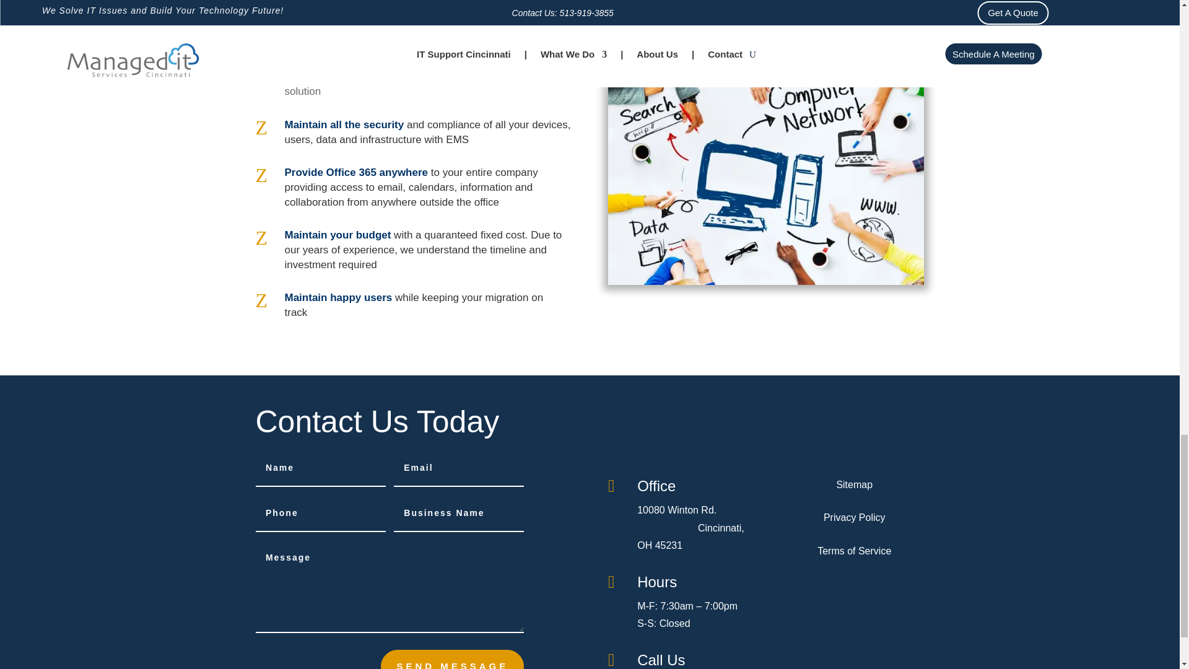 Image resolution: width=1189 pixels, height=669 pixels. I want to click on Privacy Policy, so click(855, 517).